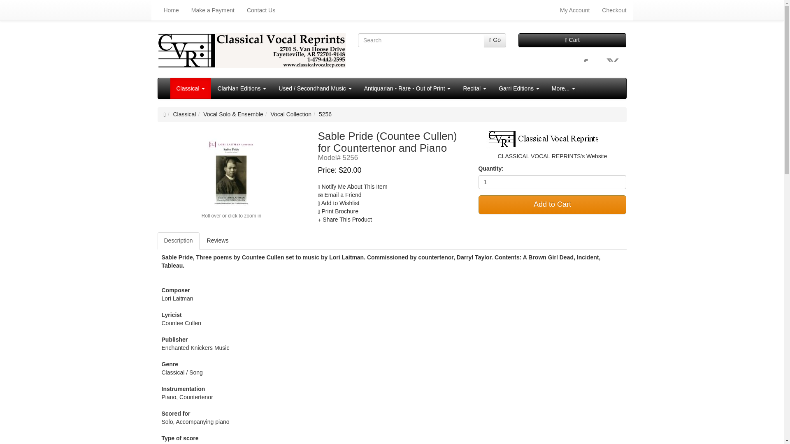 This screenshot has width=790, height=444. I want to click on Antiquarian - Rare - Out of Print, so click(407, 88).